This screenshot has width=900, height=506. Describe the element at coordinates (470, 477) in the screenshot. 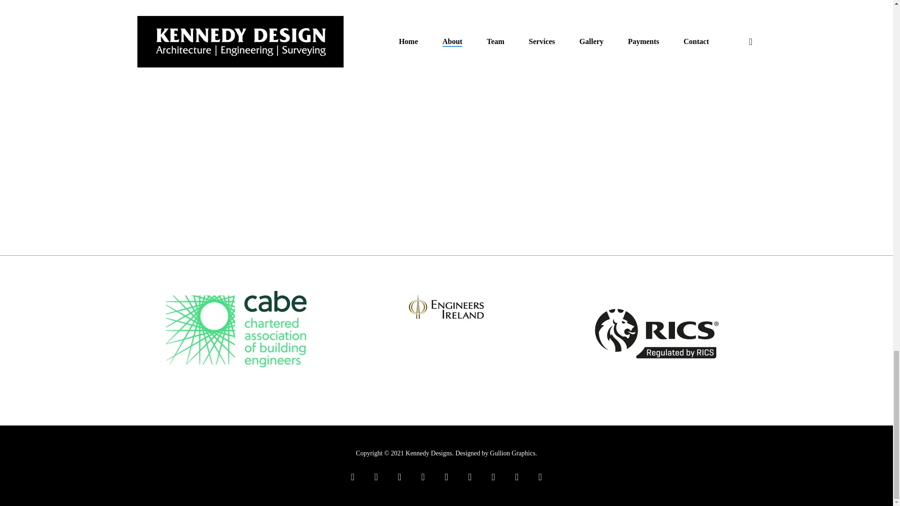

I see `houzz` at that location.